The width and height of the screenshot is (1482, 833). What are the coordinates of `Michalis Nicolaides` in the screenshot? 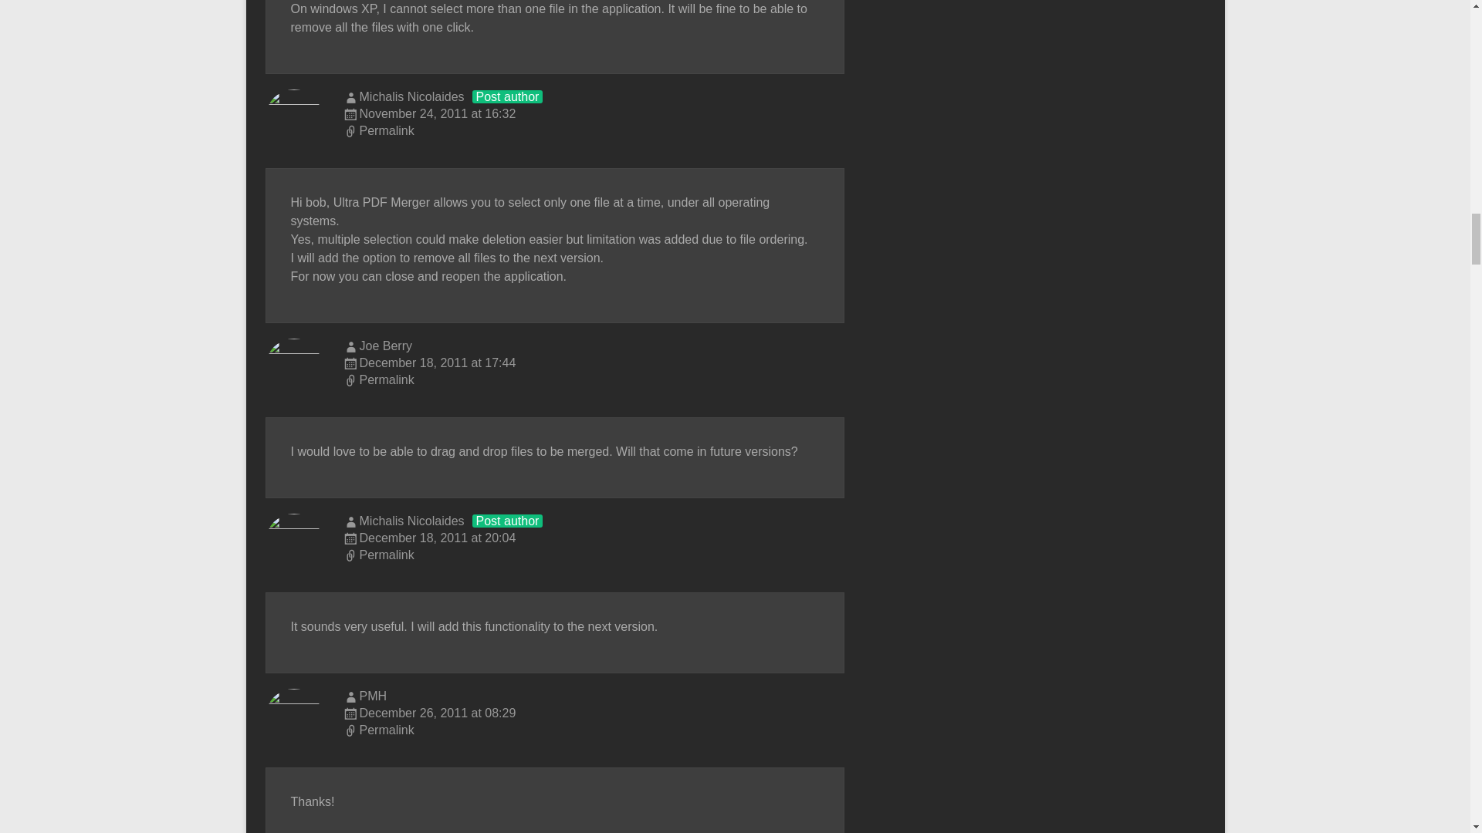 It's located at (412, 96).